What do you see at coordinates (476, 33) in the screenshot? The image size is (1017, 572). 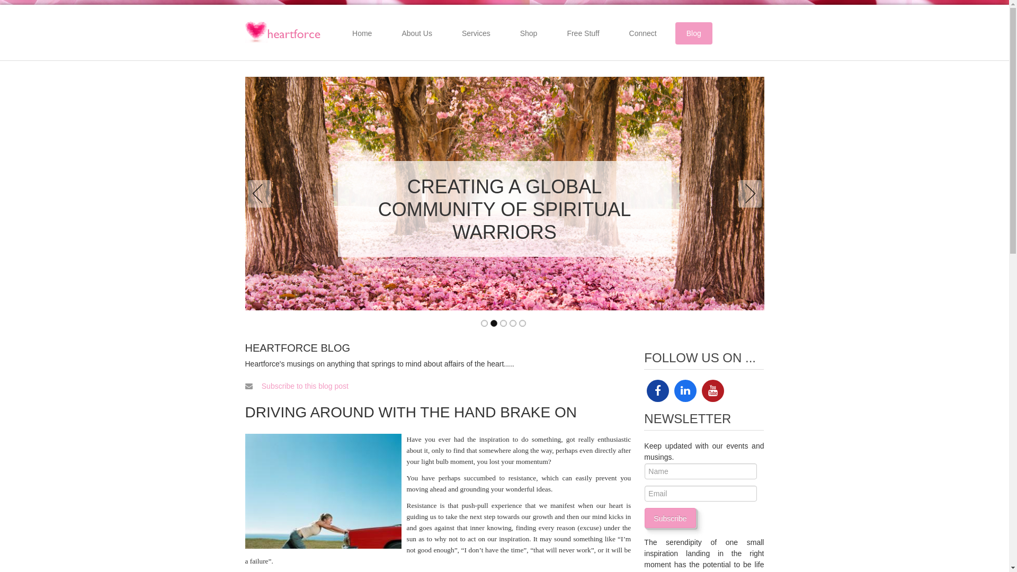 I see `Services` at bounding box center [476, 33].